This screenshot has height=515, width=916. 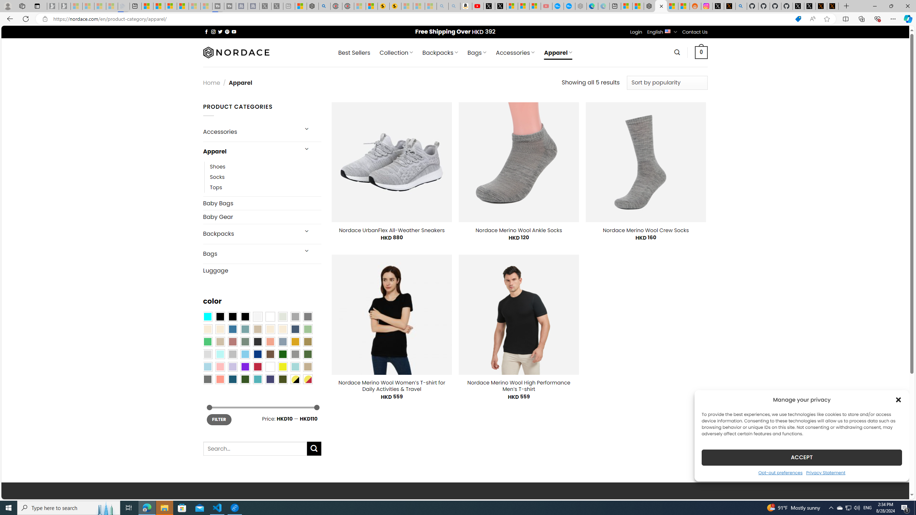 What do you see at coordinates (270, 341) in the screenshot?
I see `Coral` at bounding box center [270, 341].